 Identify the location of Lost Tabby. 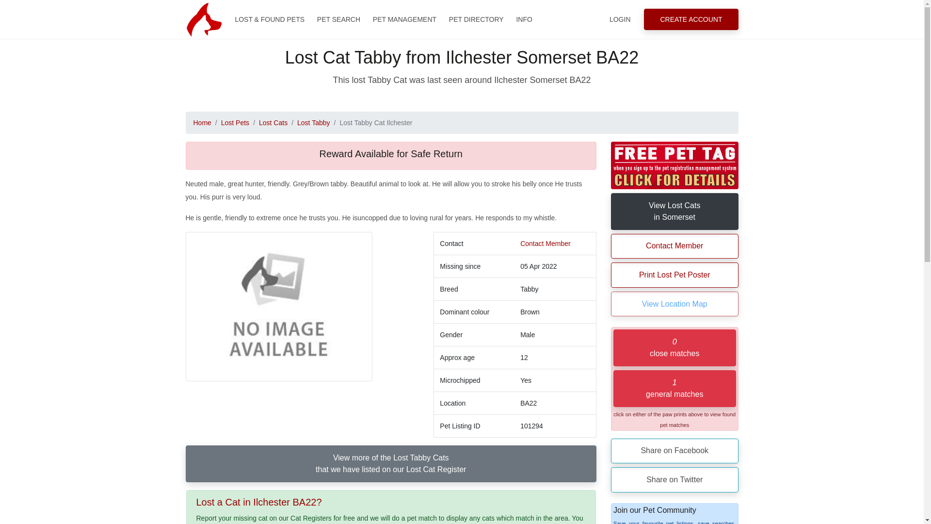
(313, 123).